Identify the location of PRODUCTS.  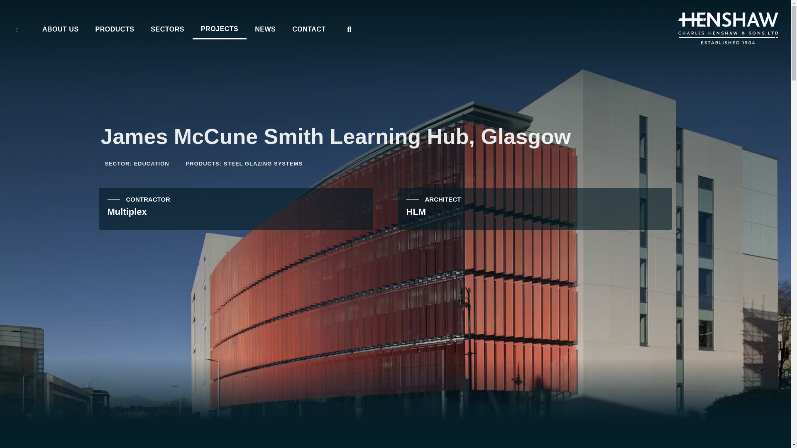
(115, 29).